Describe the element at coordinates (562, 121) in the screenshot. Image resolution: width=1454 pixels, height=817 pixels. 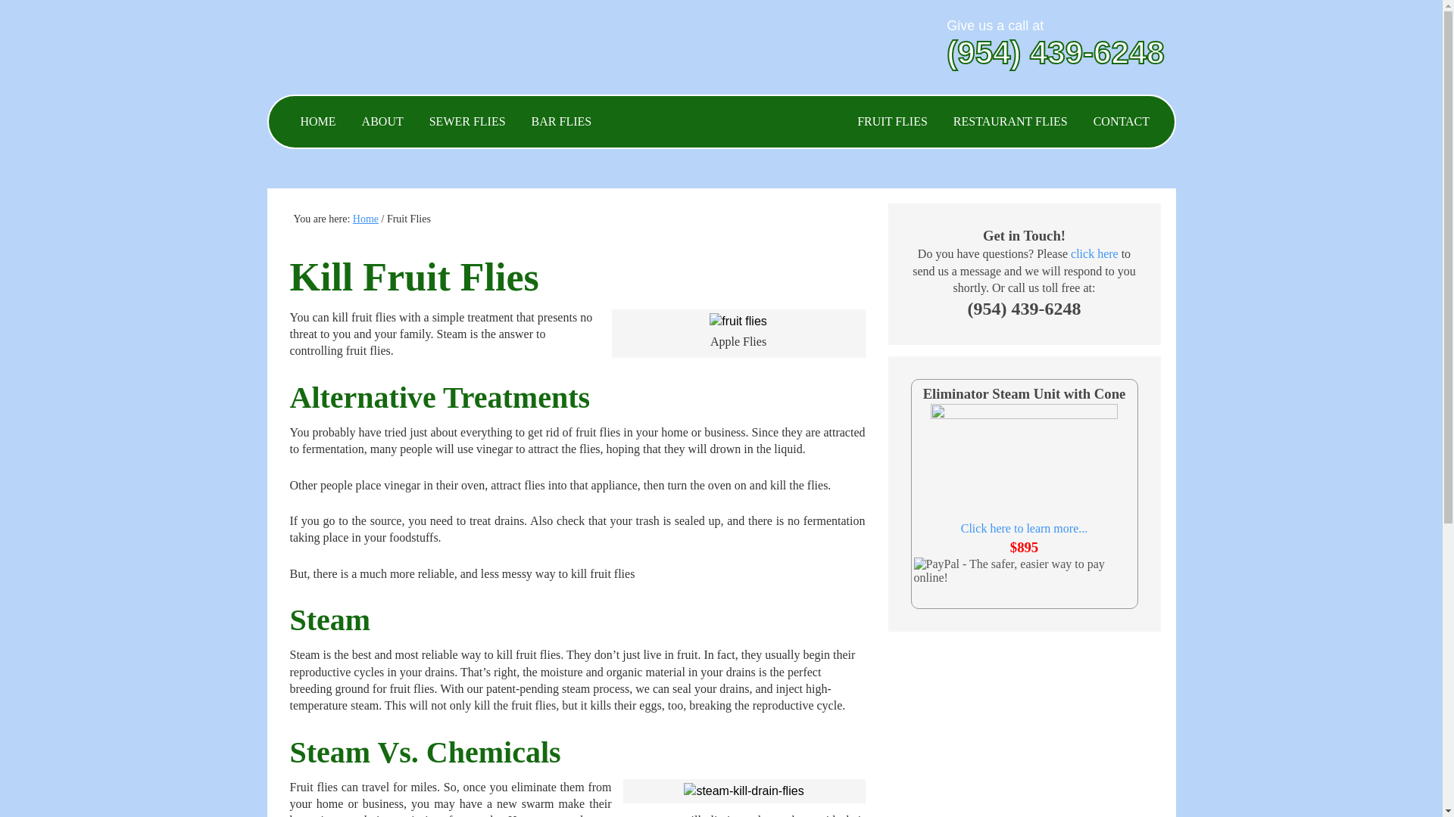
I see `BAR FLIES` at that location.